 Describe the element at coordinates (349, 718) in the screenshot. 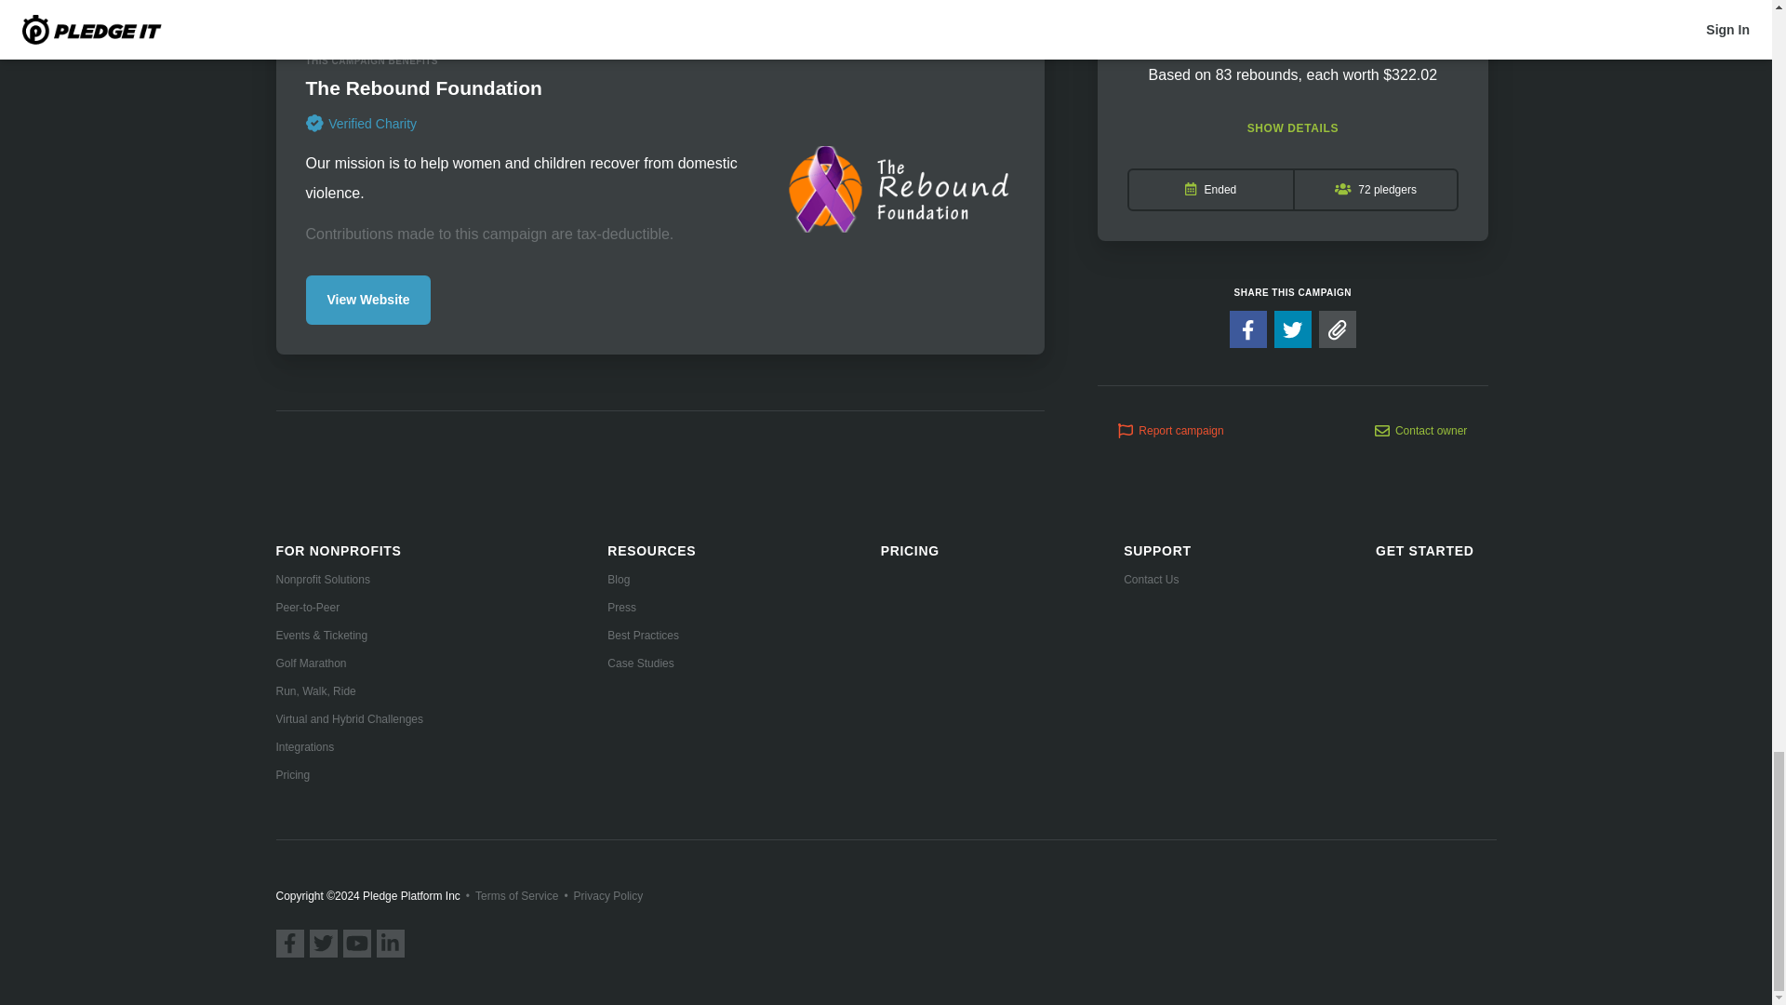

I see `Virtual and Hybrid Challenges` at that location.